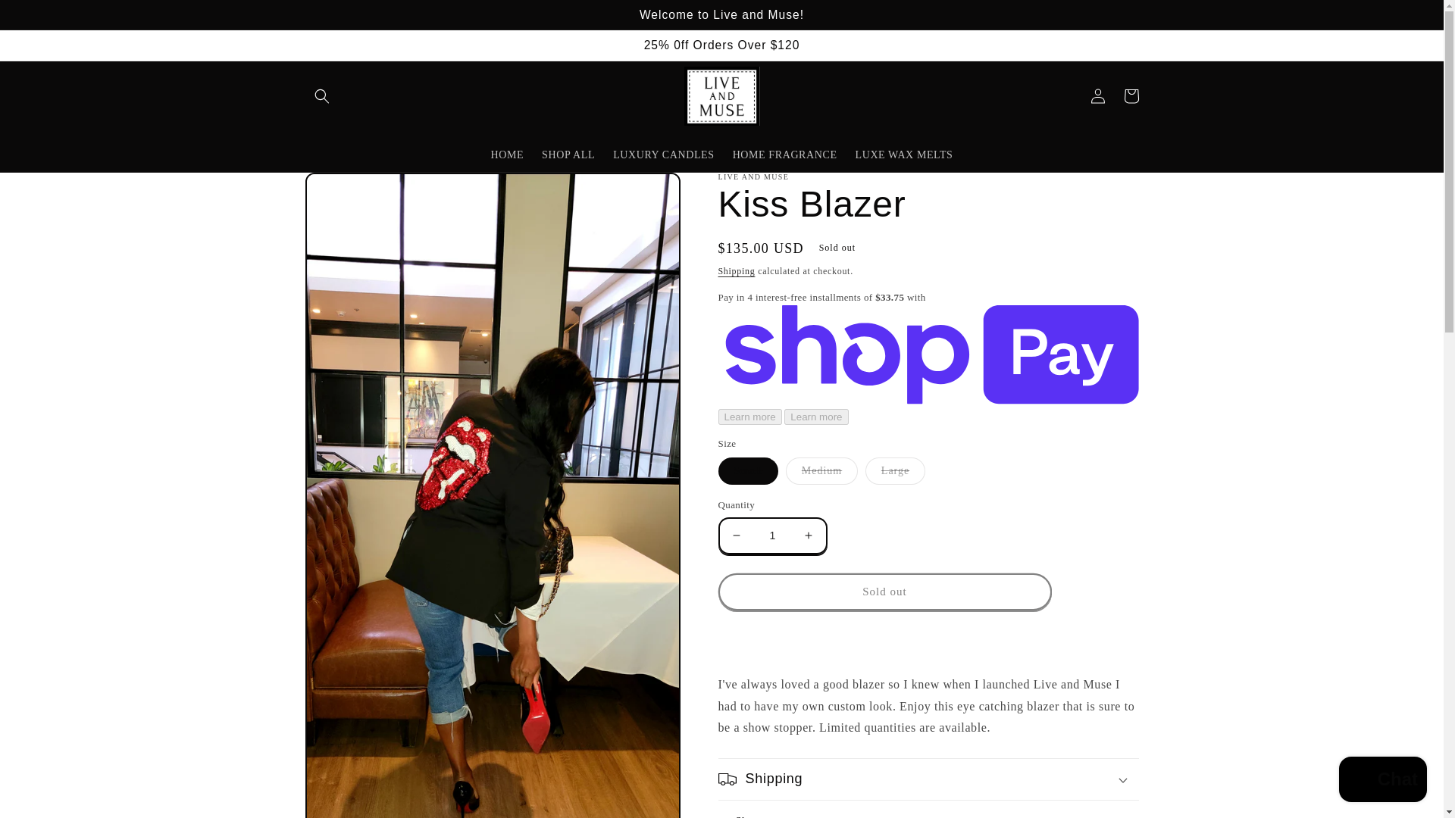 Image resolution: width=1455 pixels, height=818 pixels. Describe the element at coordinates (568, 155) in the screenshot. I see `SHOP ALL` at that location.